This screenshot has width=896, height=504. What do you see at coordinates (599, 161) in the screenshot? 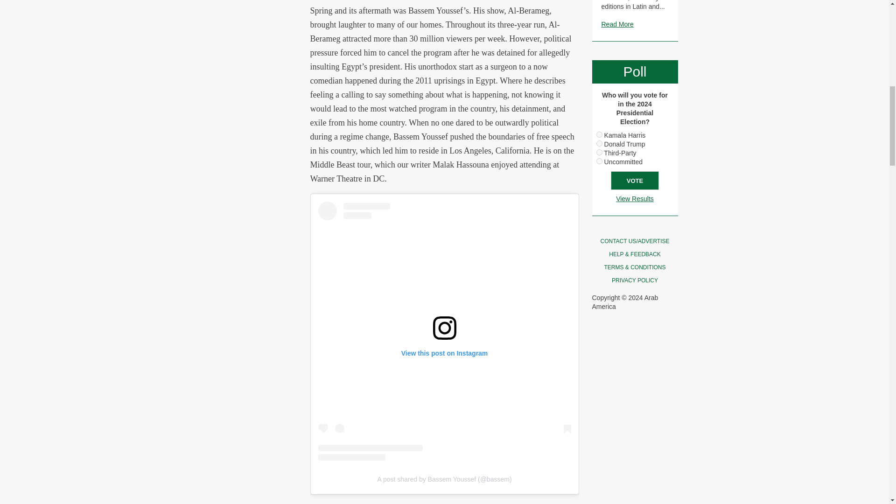
I see `32` at bounding box center [599, 161].